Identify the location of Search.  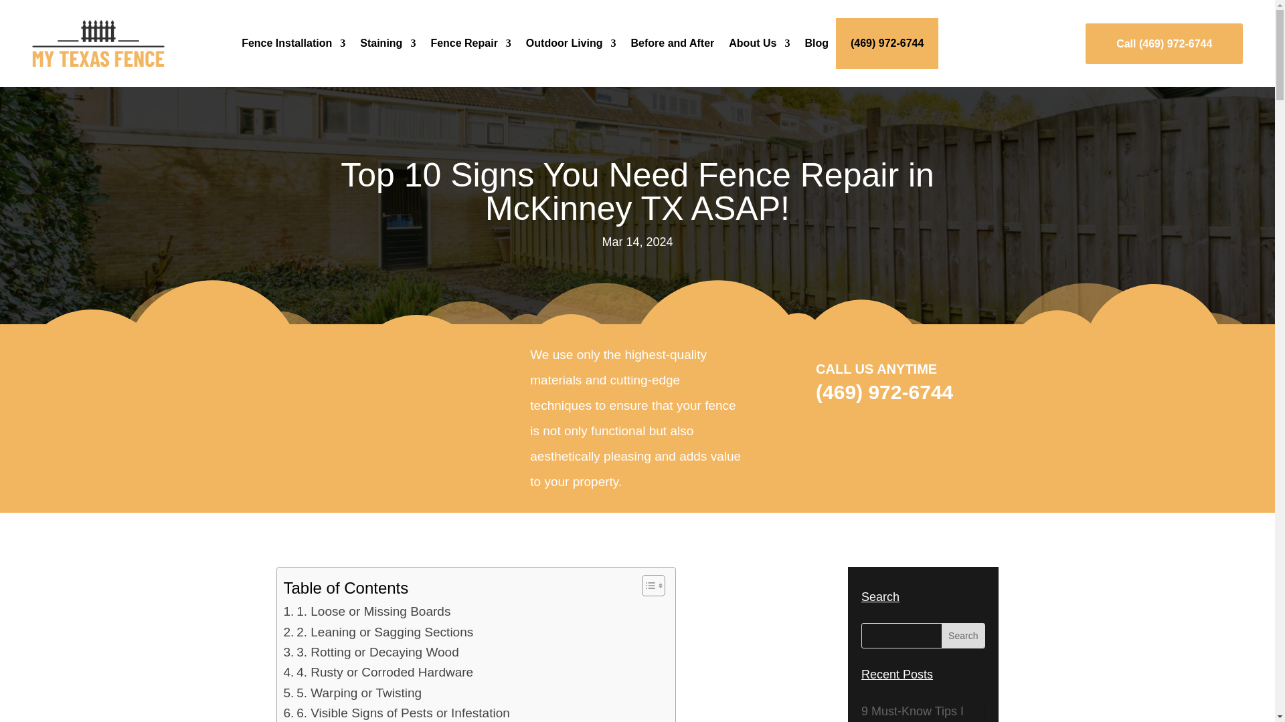
(962, 635).